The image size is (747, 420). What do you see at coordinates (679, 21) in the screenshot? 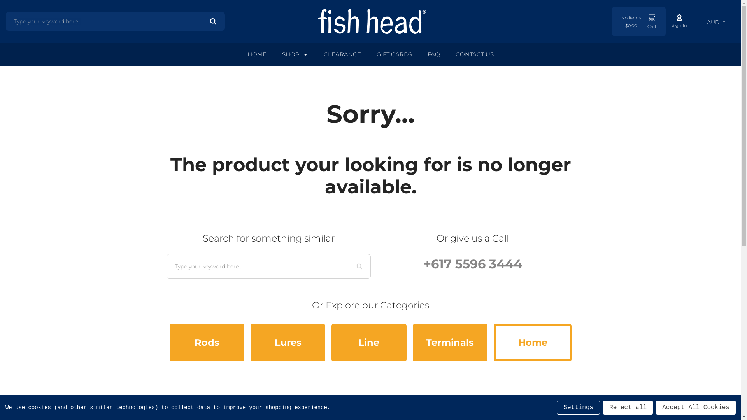
I see `Sign In` at bounding box center [679, 21].